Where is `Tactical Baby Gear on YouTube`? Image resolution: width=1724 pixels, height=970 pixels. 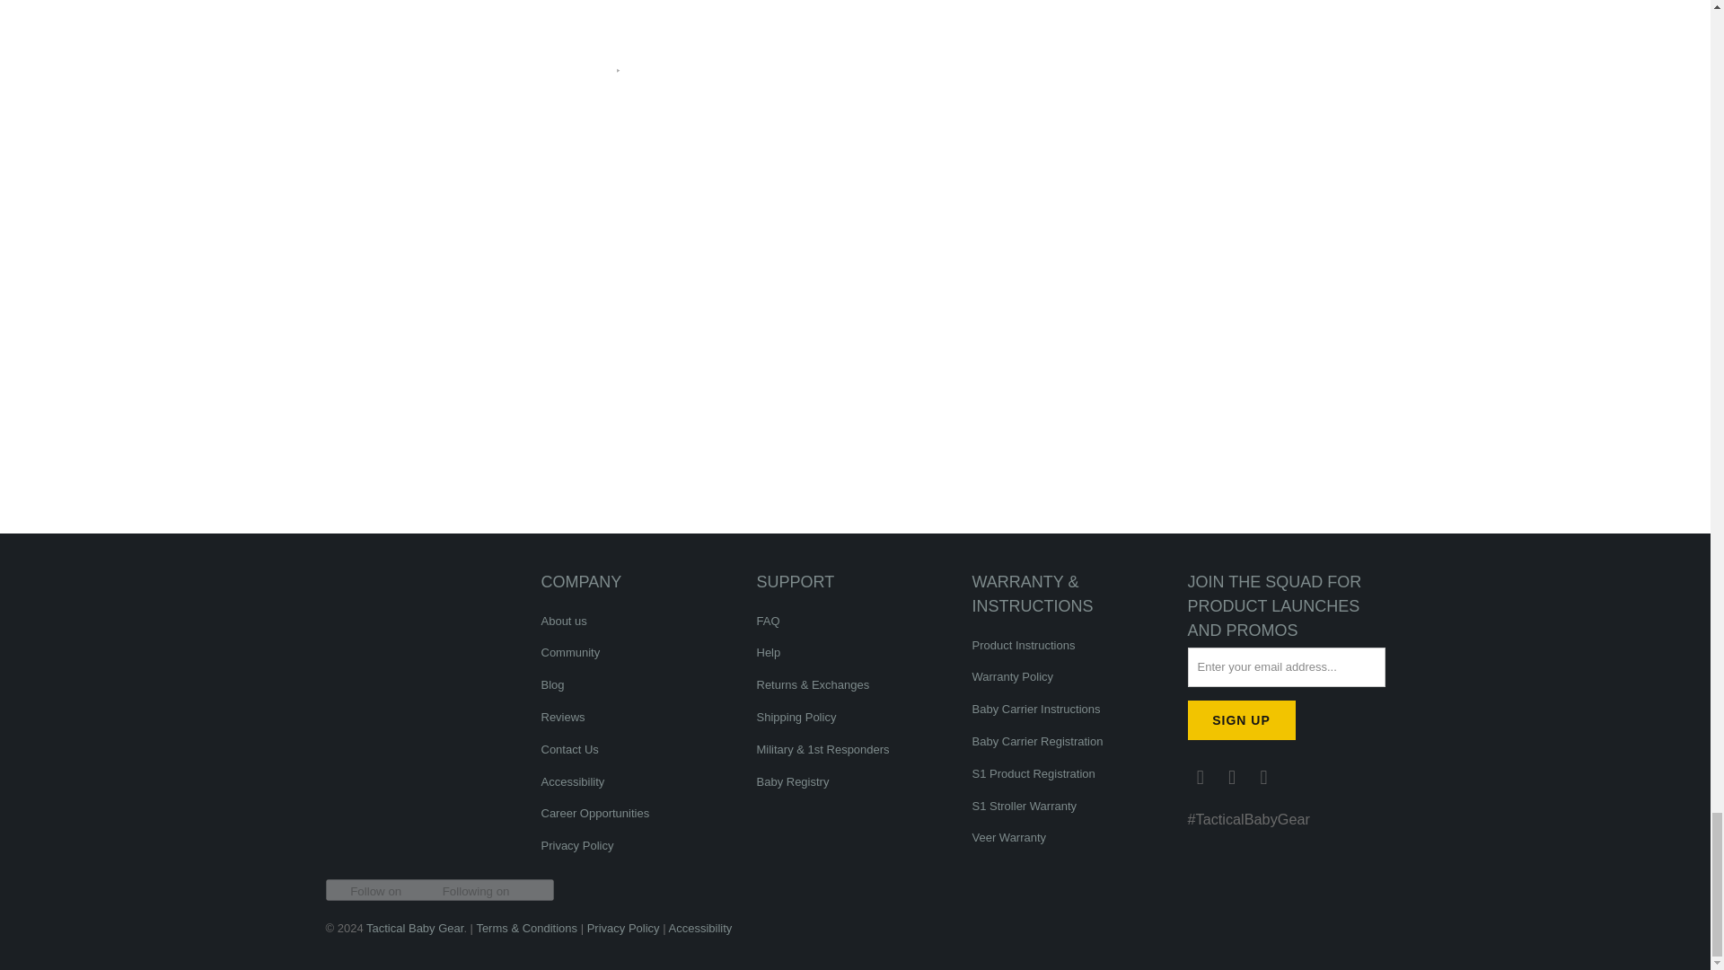 Tactical Baby Gear on YouTube is located at coordinates (1264, 778).